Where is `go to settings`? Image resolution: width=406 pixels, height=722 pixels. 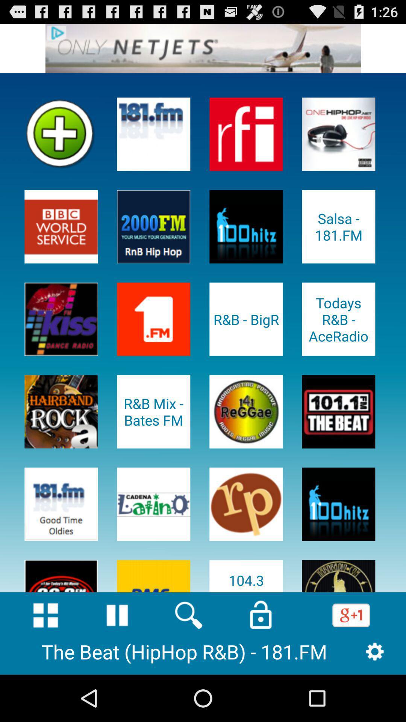
go to settings is located at coordinates (374, 651).